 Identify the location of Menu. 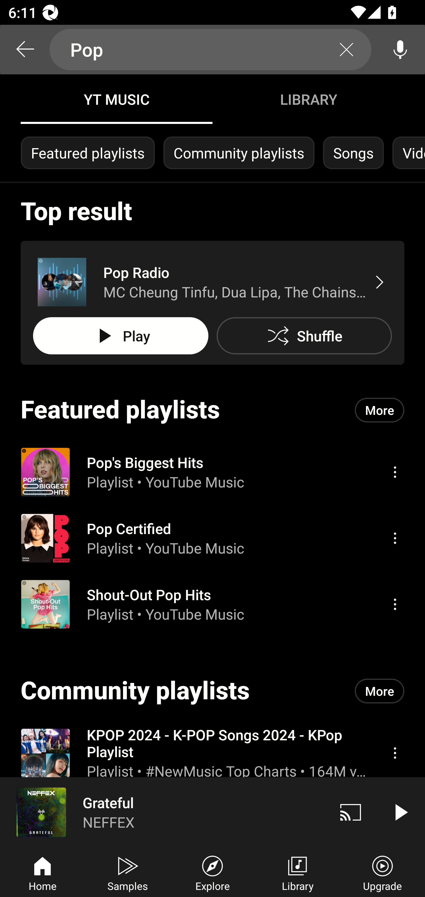
(395, 472).